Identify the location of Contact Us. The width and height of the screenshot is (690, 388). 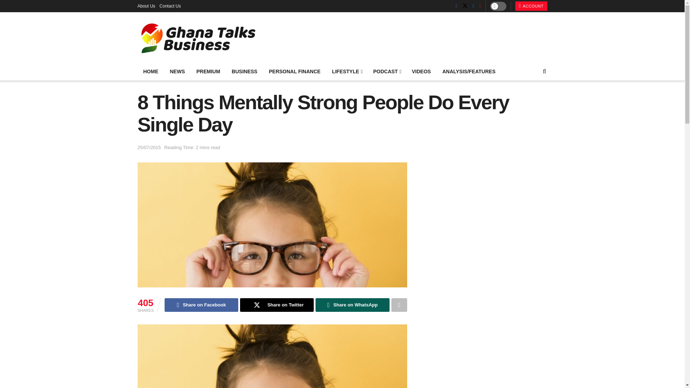
(170, 6).